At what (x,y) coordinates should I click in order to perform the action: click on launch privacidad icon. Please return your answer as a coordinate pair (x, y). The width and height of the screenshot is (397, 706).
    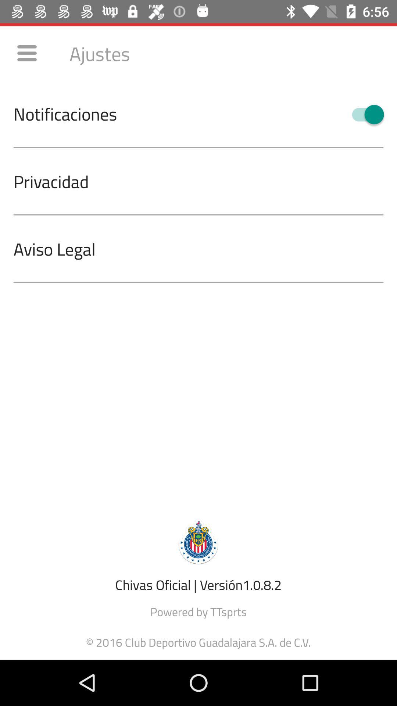
    Looking at the image, I should click on (205, 181).